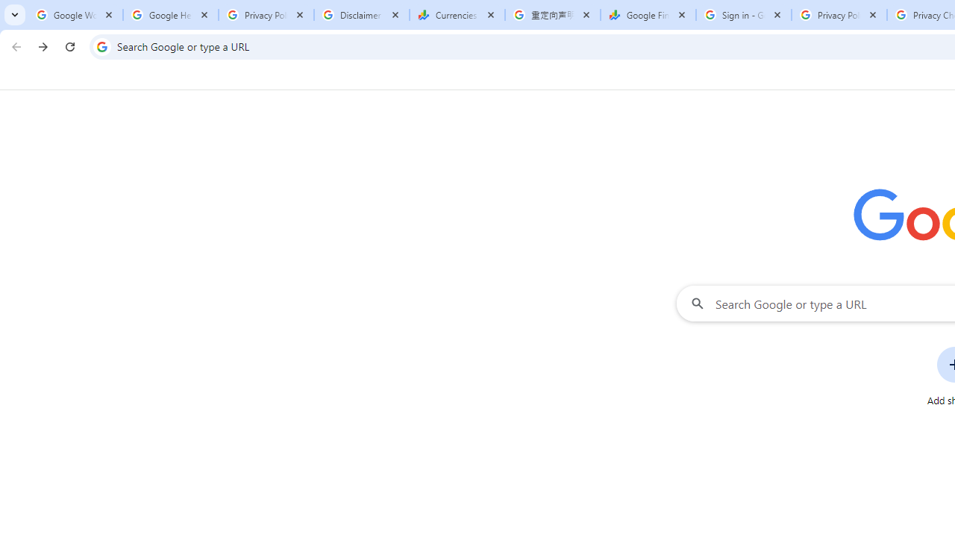  Describe the element at coordinates (15, 15) in the screenshot. I see `Search tabs` at that location.